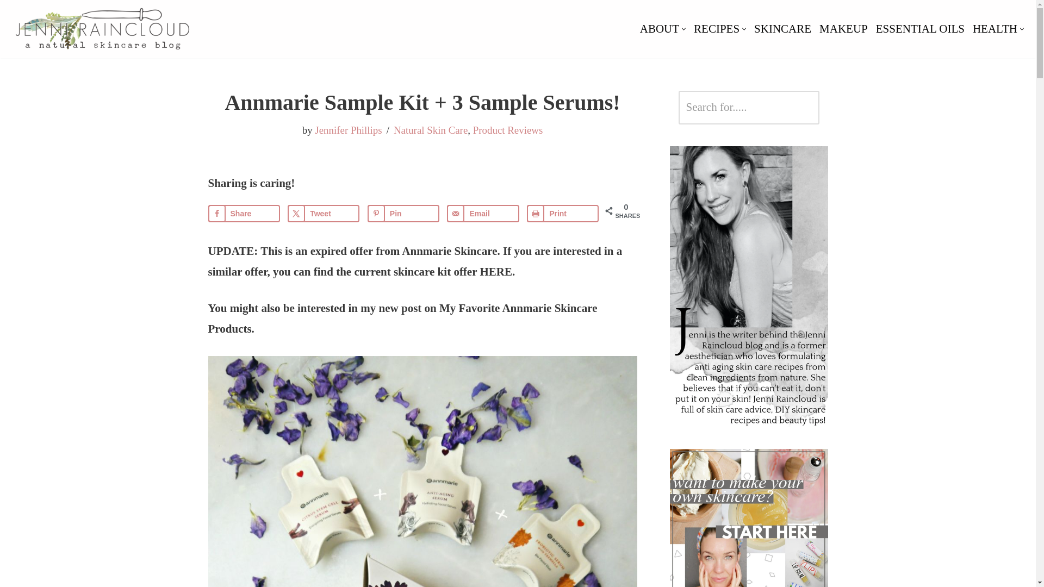 Image resolution: width=1044 pixels, height=587 pixels. I want to click on ABOUT, so click(659, 29).